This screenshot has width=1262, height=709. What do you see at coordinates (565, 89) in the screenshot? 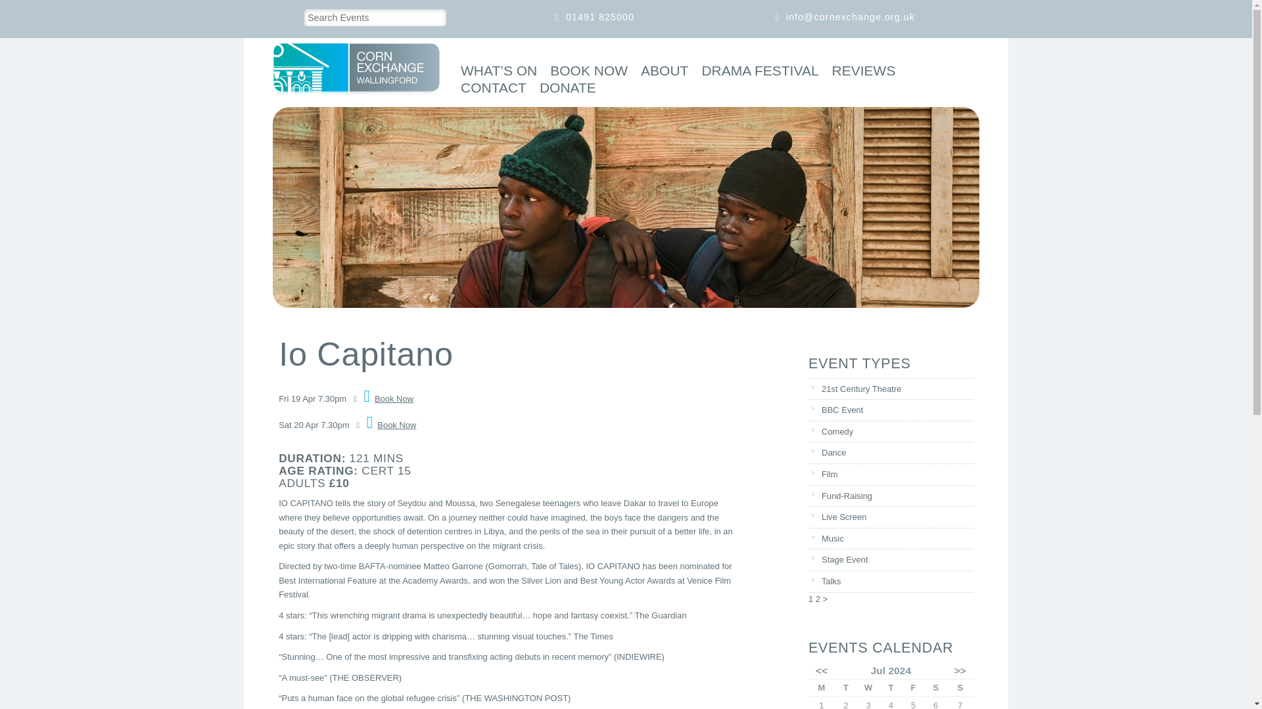
I see `DONATE` at bounding box center [565, 89].